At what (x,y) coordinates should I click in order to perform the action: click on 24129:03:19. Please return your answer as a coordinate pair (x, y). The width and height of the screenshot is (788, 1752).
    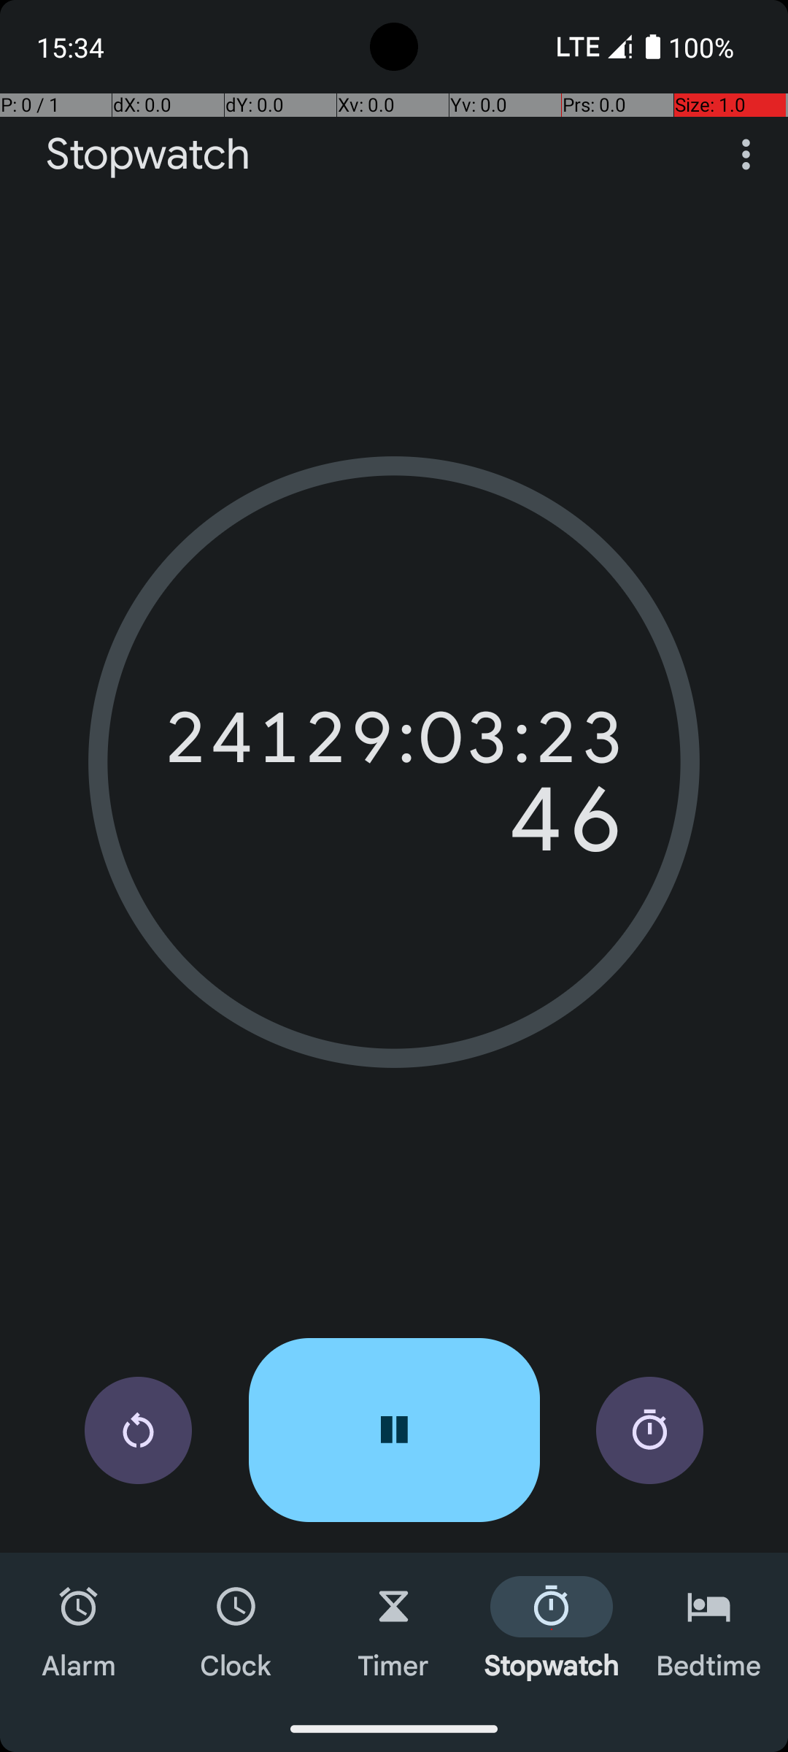
    Looking at the image, I should click on (394, 737).